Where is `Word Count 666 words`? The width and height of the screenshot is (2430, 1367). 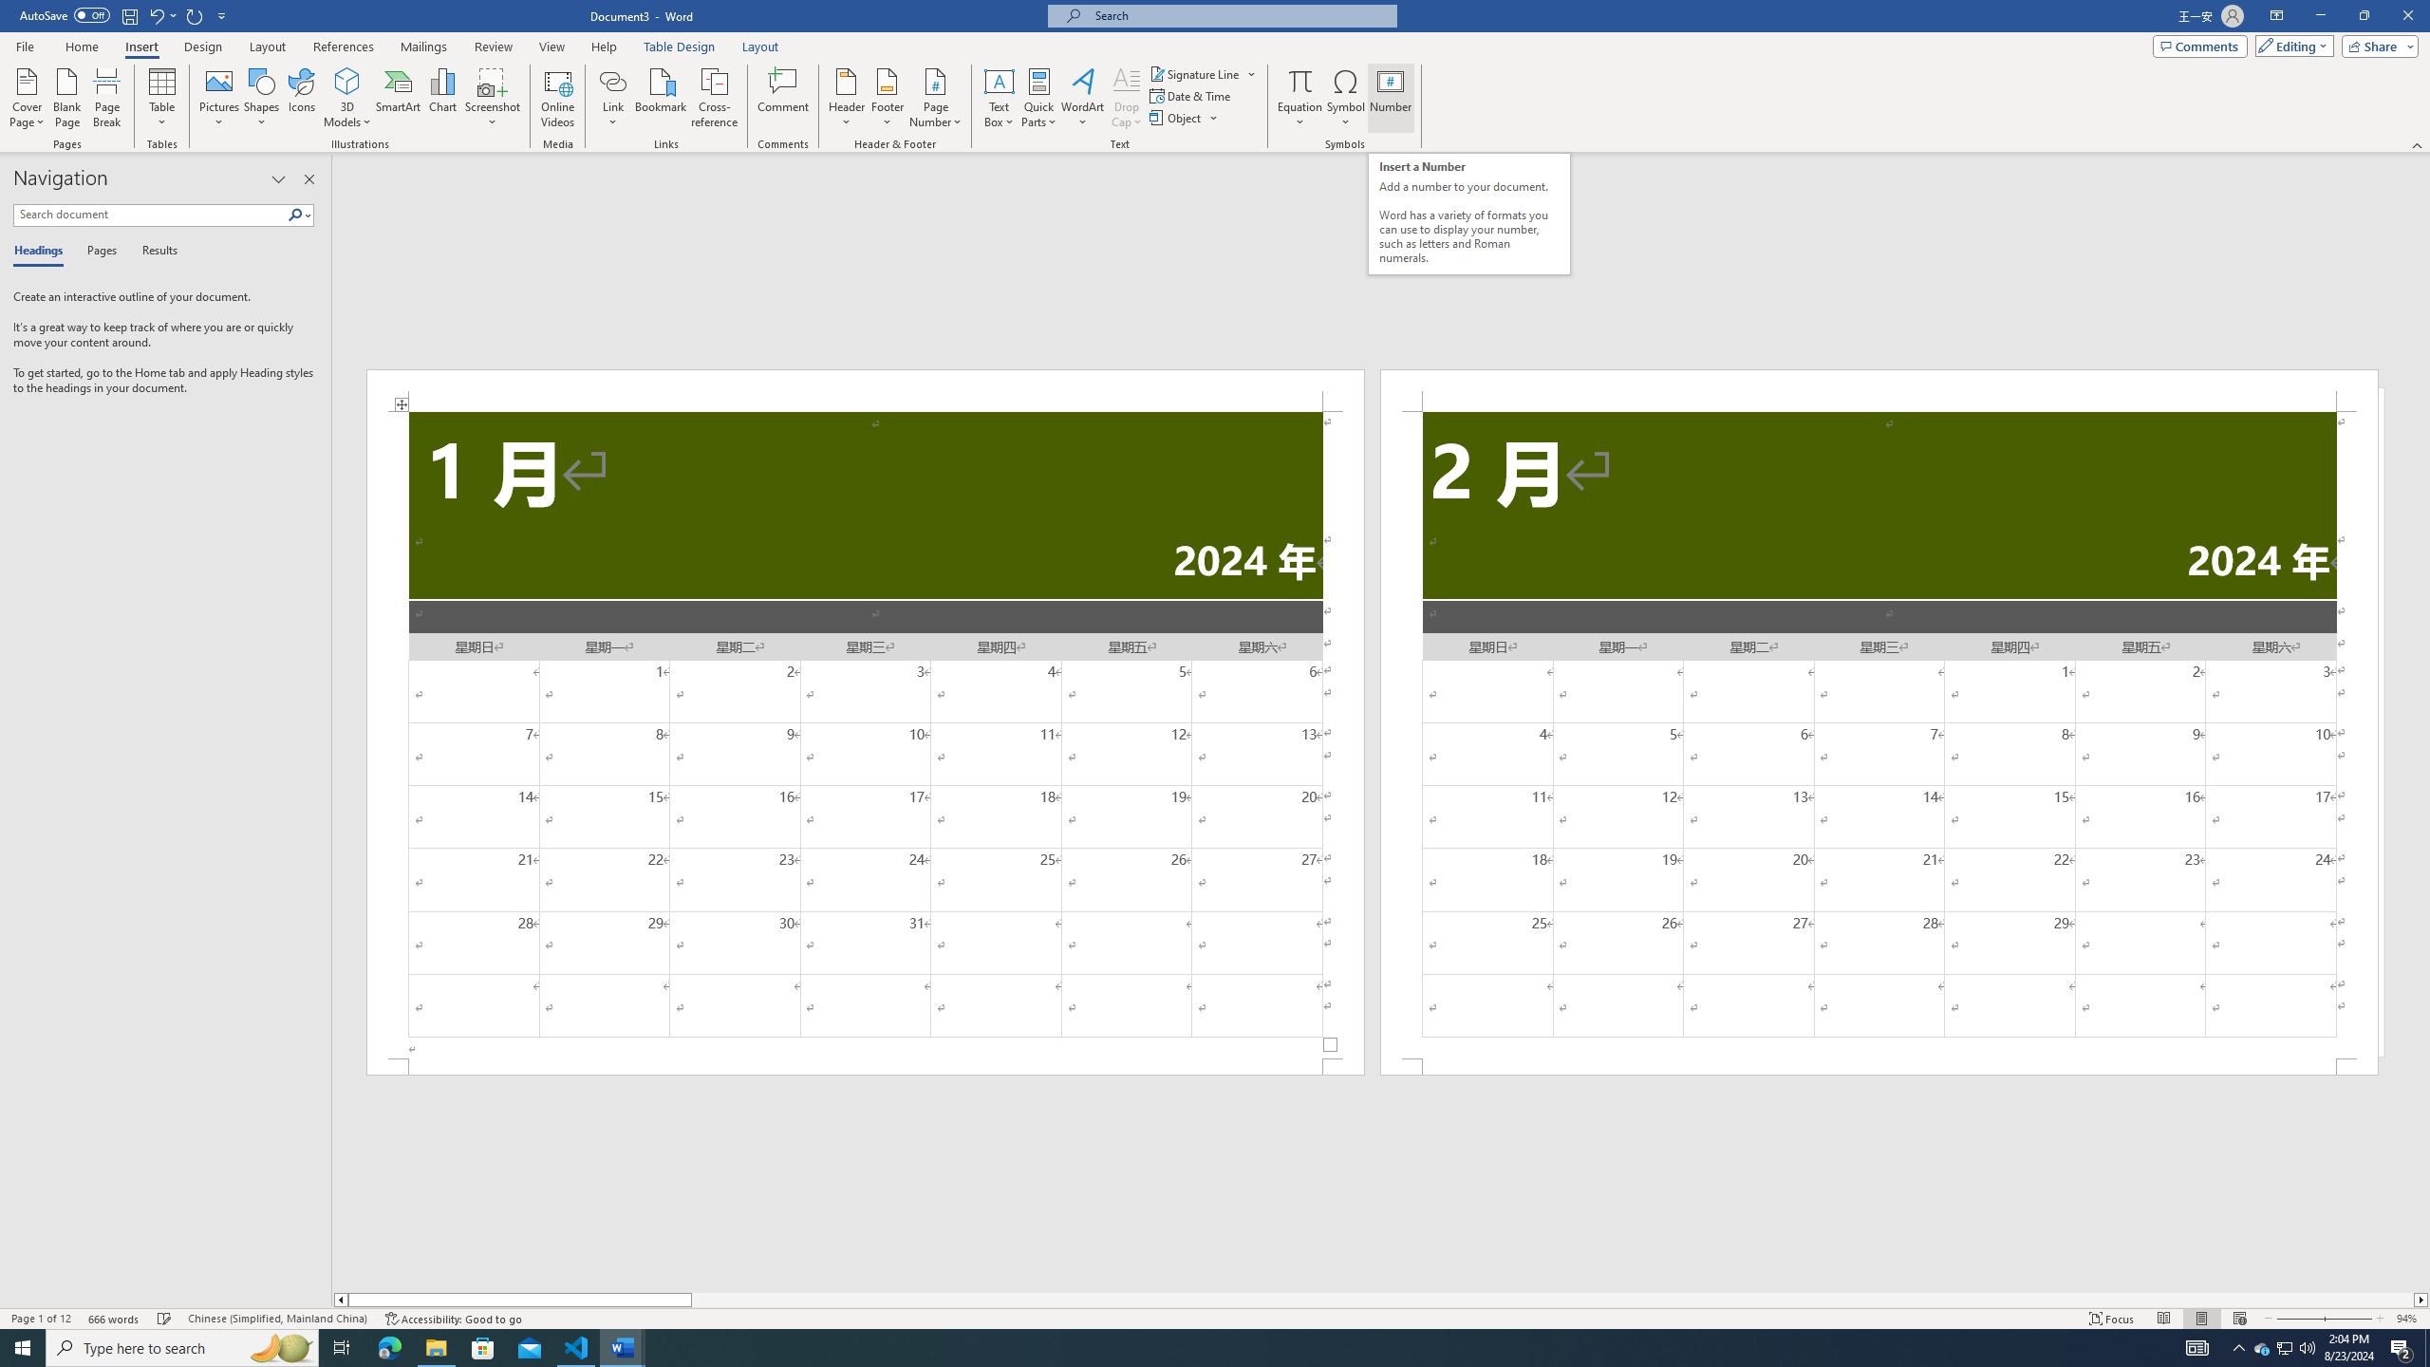 Word Count 666 words is located at coordinates (116, 1319).